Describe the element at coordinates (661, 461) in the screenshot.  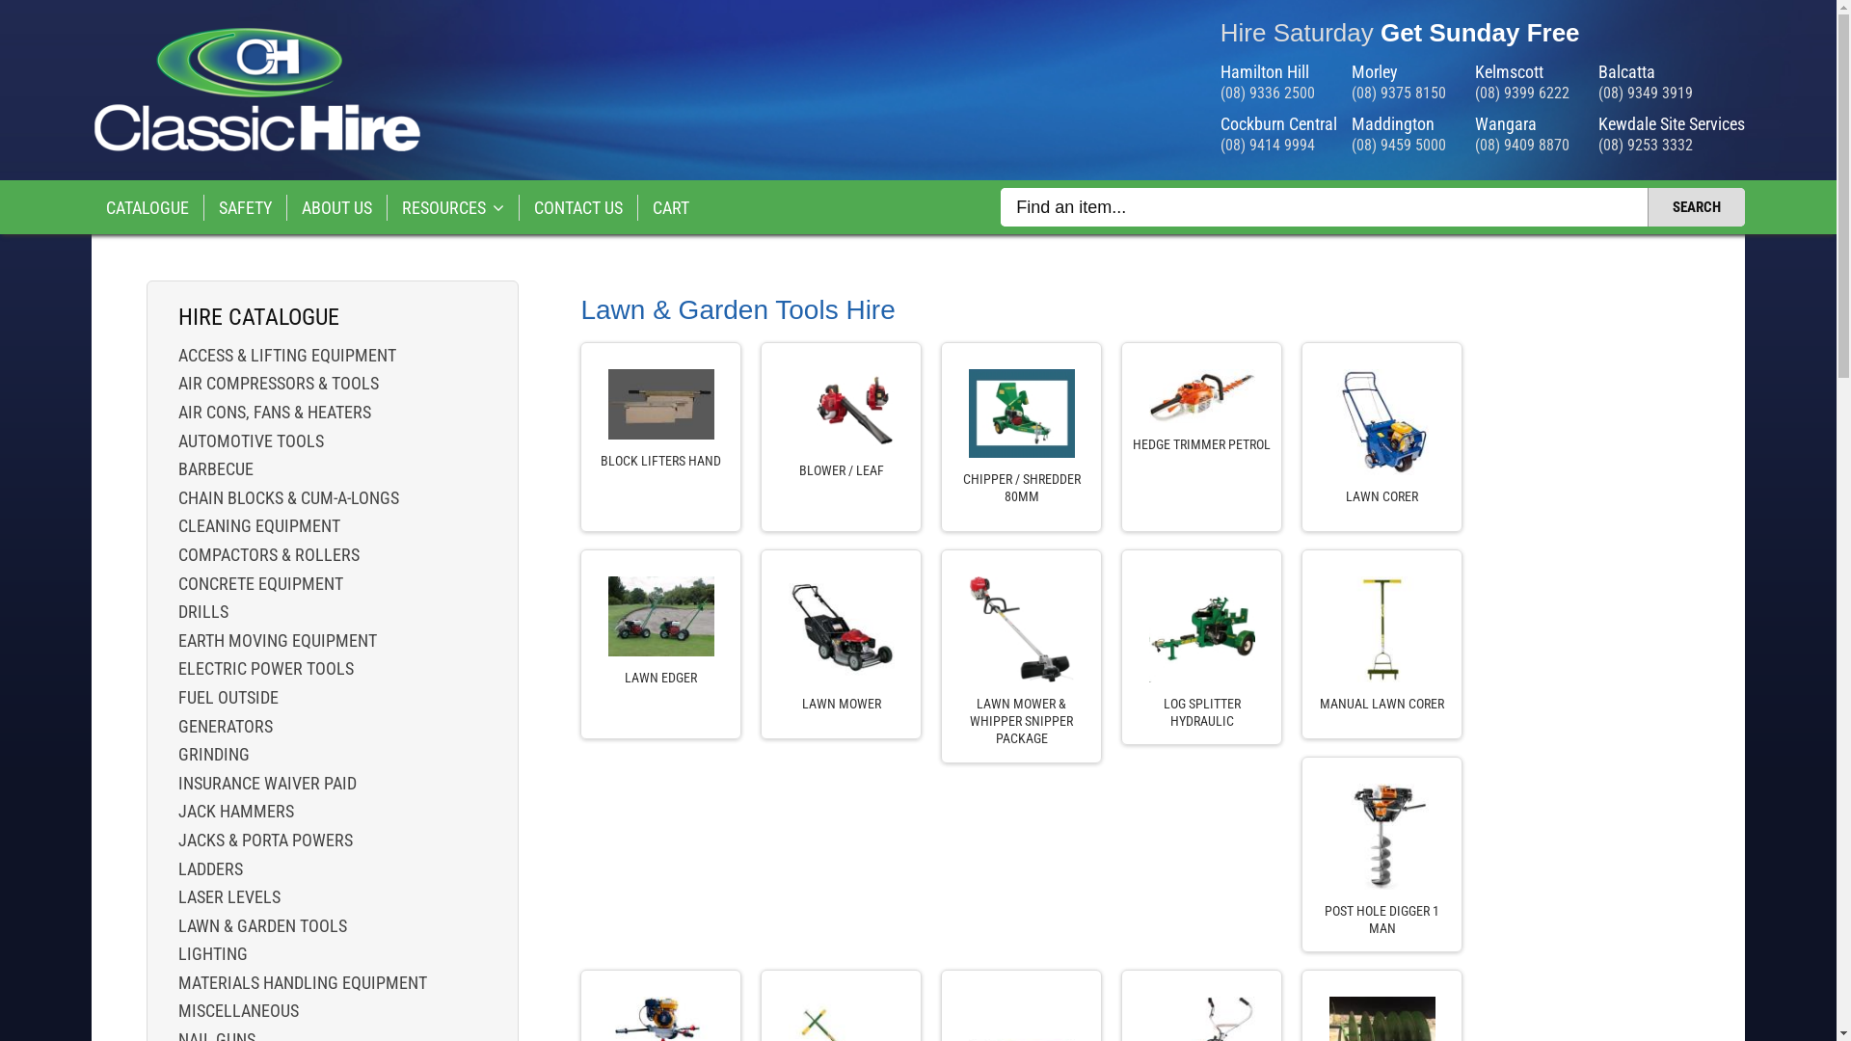
I see `BLOCK LIFTERS HAND` at that location.